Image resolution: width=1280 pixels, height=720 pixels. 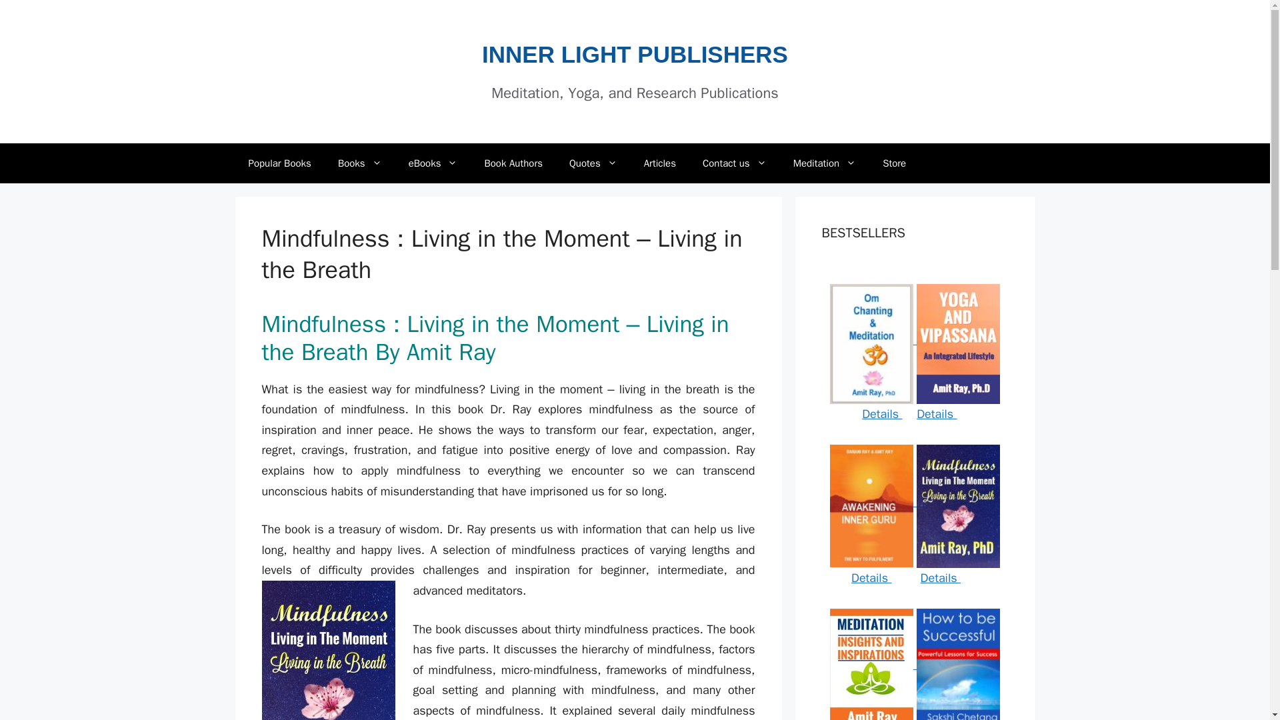 I want to click on eBooks, so click(x=433, y=163).